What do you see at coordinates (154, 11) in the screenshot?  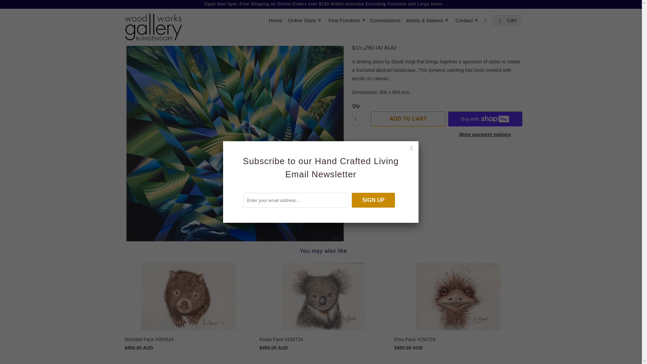 I see `Products` at bounding box center [154, 11].